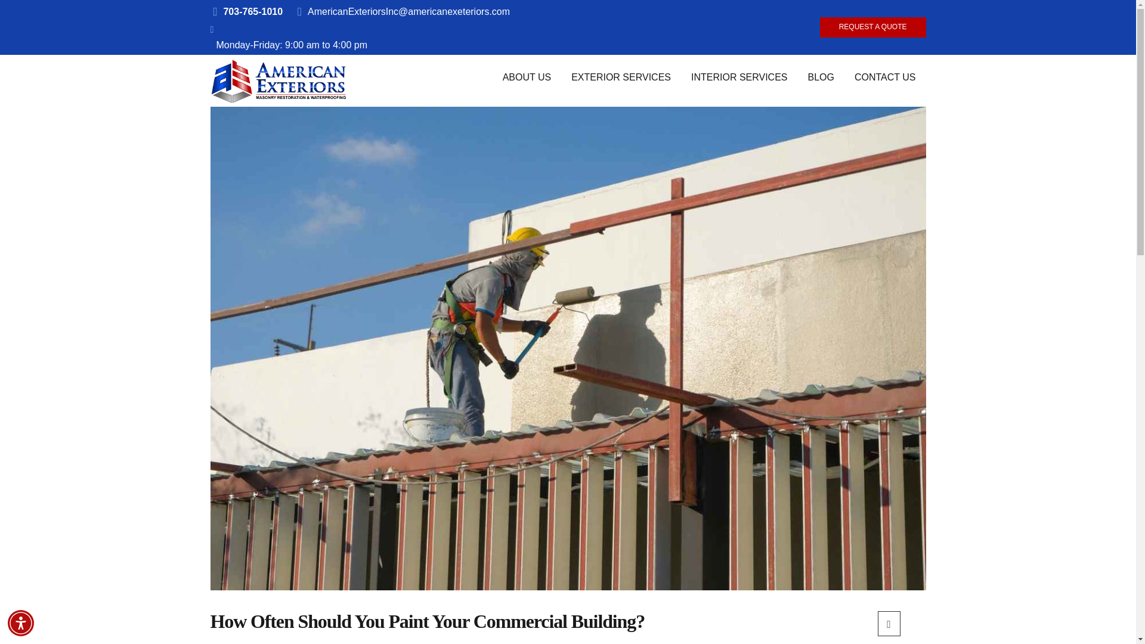 The height and width of the screenshot is (644, 1145). What do you see at coordinates (885, 78) in the screenshot?
I see `CONTACT US` at bounding box center [885, 78].